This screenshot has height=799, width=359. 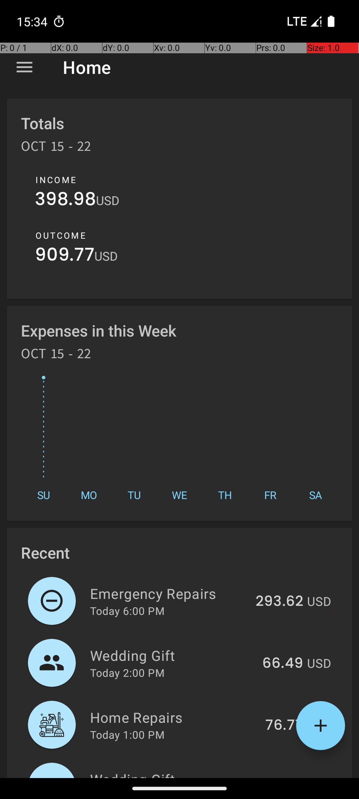 I want to click on 398.98, so click(x=65, y=200).